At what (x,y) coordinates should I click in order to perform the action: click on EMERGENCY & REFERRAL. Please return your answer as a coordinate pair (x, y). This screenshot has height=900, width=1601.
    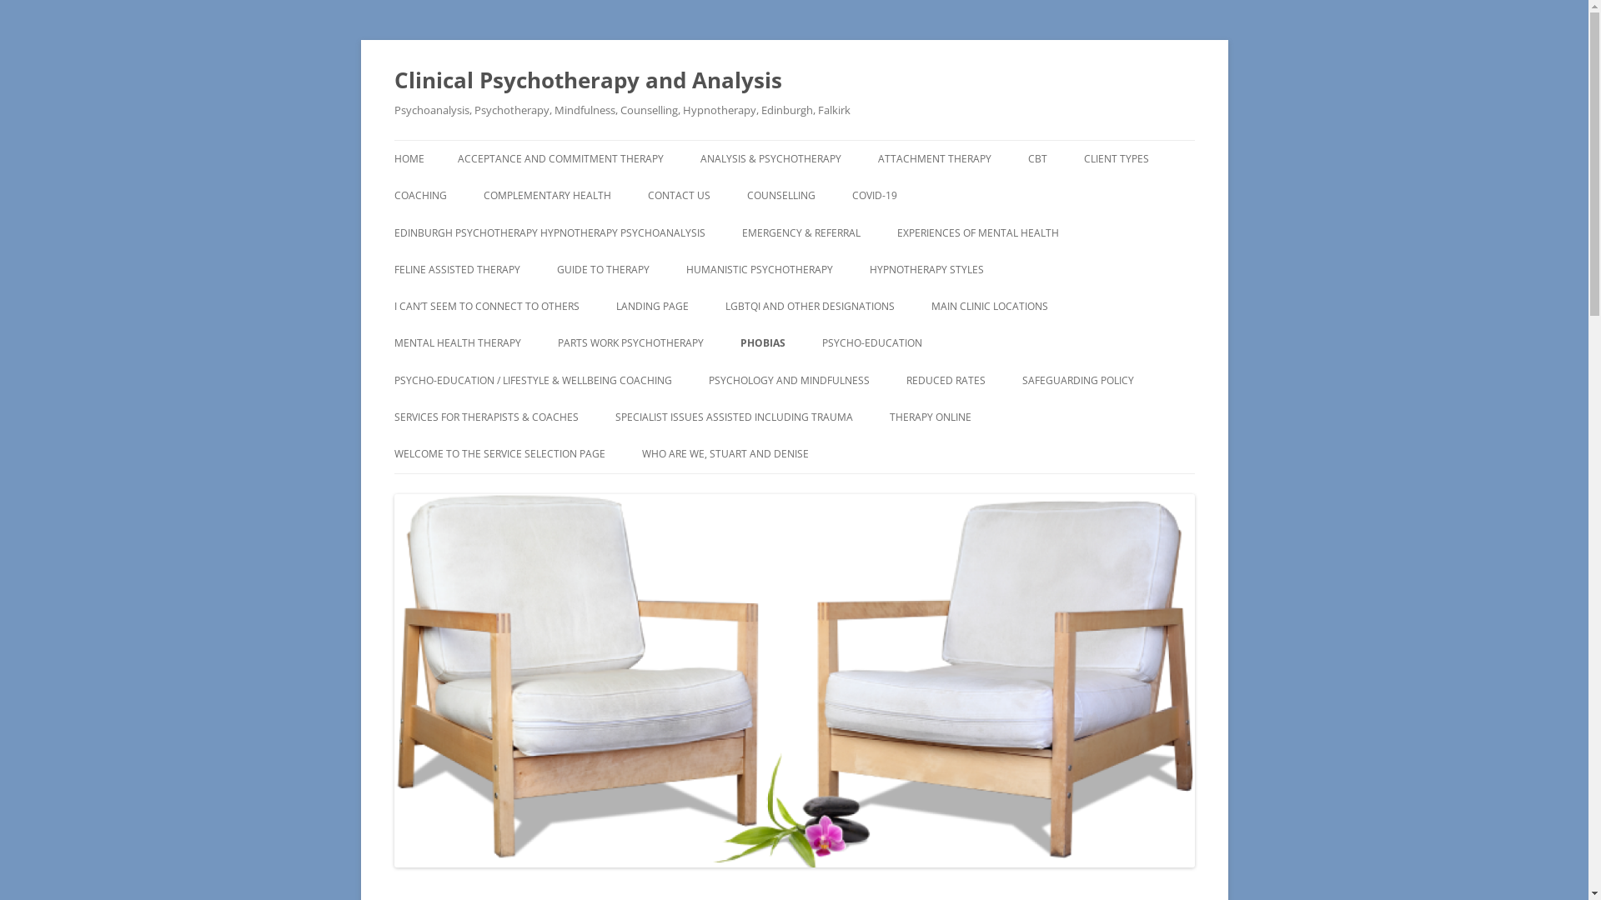
    Looking at the image, I should click on (801, 233).